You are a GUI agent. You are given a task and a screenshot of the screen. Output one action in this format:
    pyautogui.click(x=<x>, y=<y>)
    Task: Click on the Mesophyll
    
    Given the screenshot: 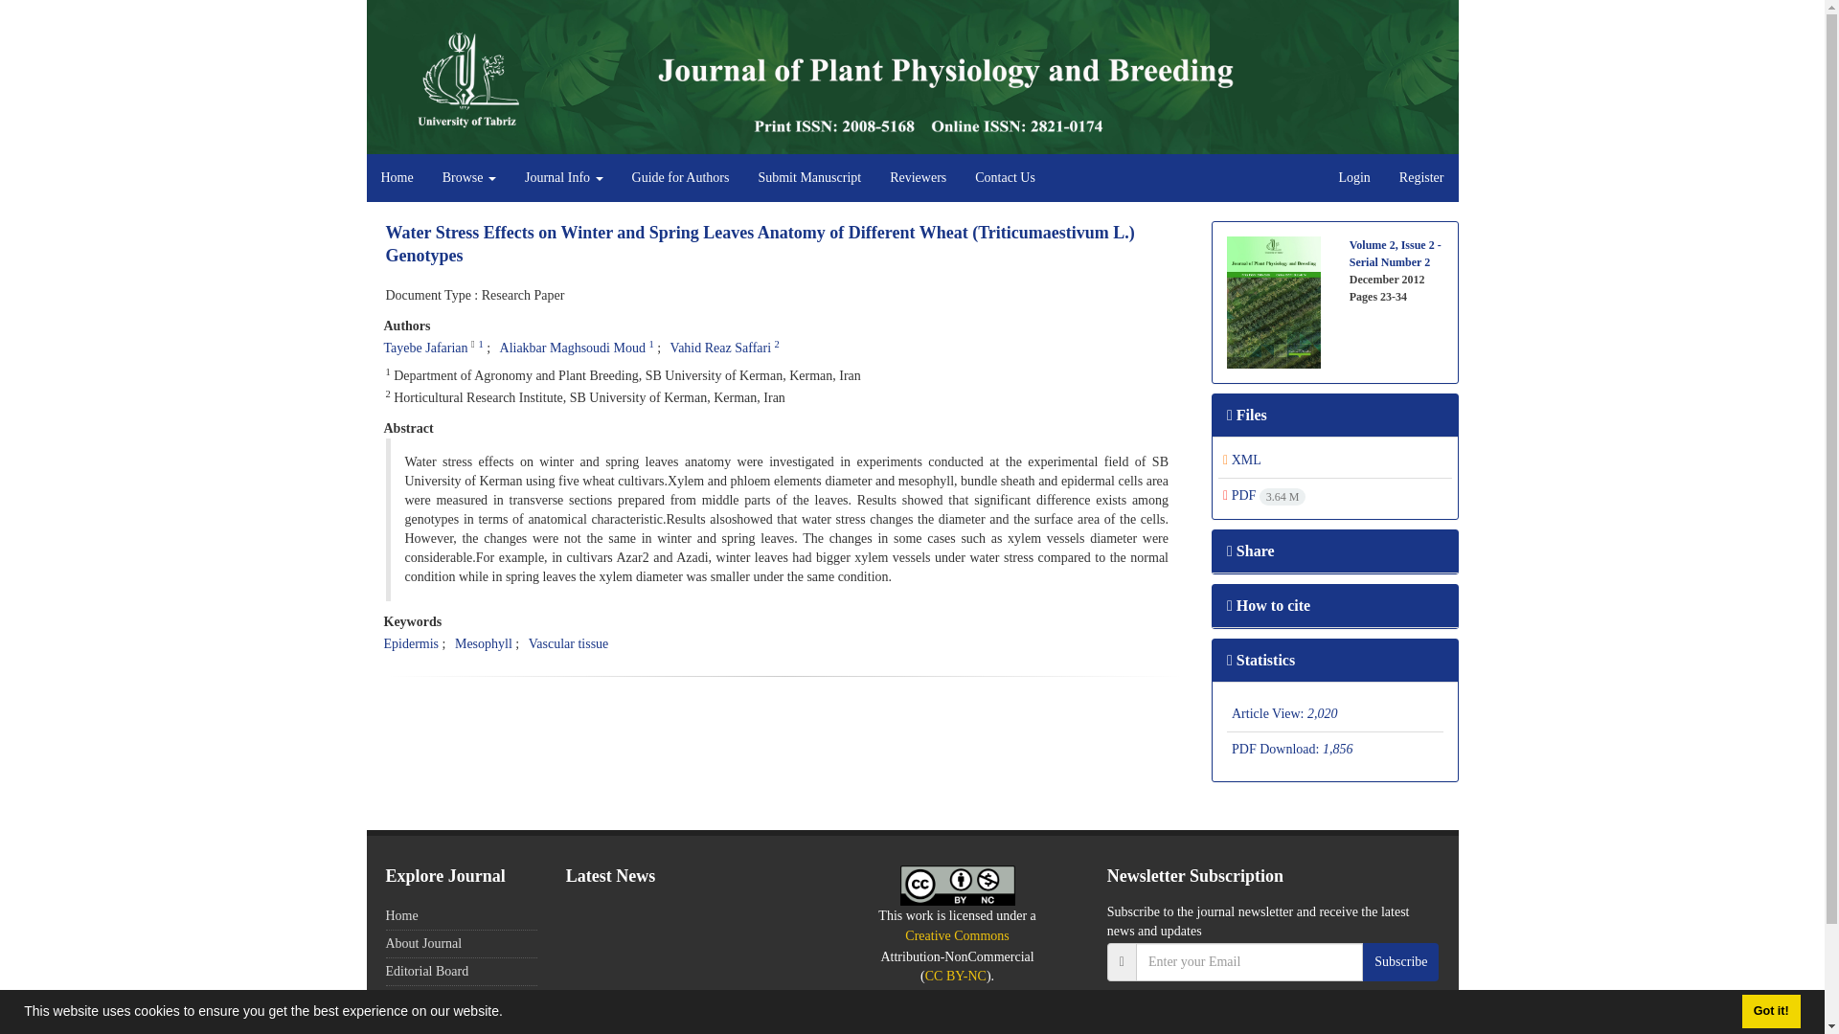 What is the action you would take?
    pyautogui.click(x=483, y=643)
    